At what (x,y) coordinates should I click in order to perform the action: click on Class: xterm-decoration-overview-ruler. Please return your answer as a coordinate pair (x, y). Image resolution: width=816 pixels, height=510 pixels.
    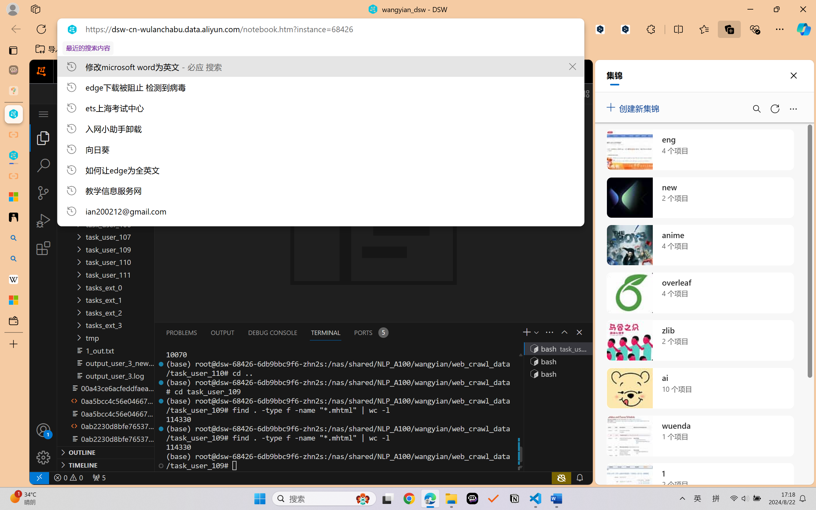
    Looking at the image, I should click on (520, 410).